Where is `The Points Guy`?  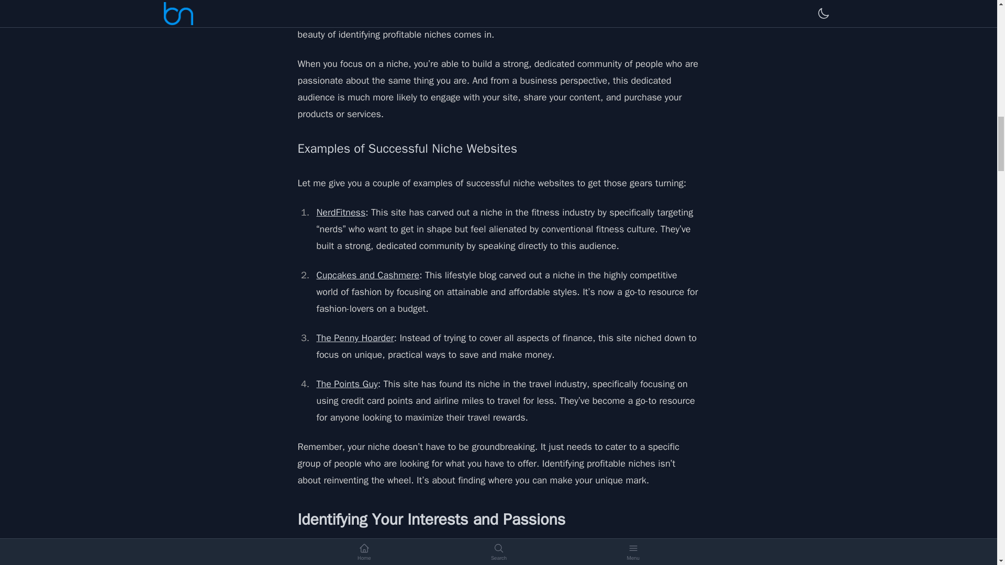 The Points Guy is located at coordinates (347, 384).